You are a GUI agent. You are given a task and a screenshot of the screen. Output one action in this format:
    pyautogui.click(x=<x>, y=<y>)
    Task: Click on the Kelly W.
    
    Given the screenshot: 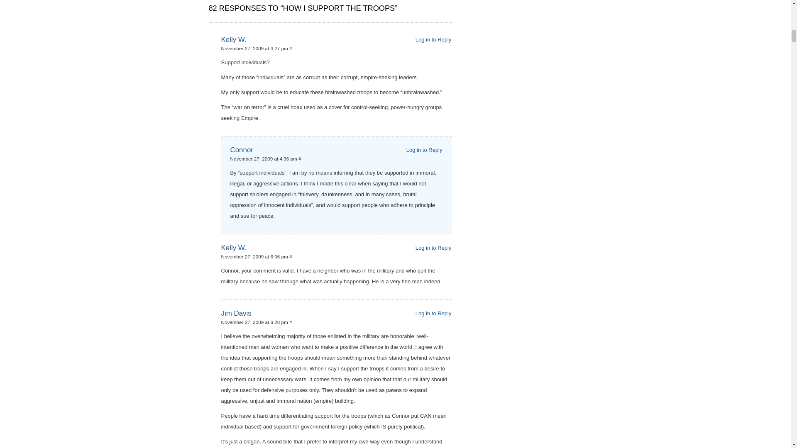 What is the action you would take?
    pyautogui.click(x=233, y=39)
    